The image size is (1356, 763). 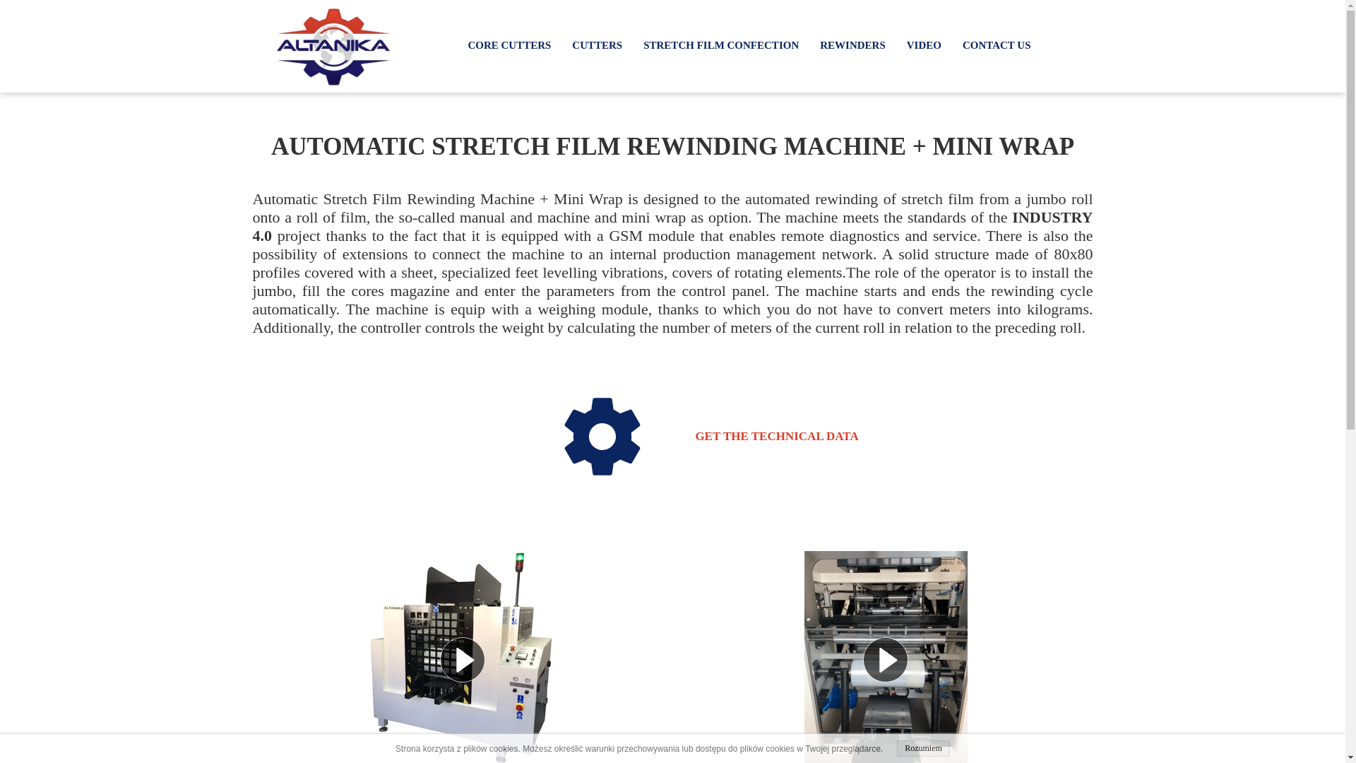 I want to click on Rozumiem, so click(x=923, y=748).